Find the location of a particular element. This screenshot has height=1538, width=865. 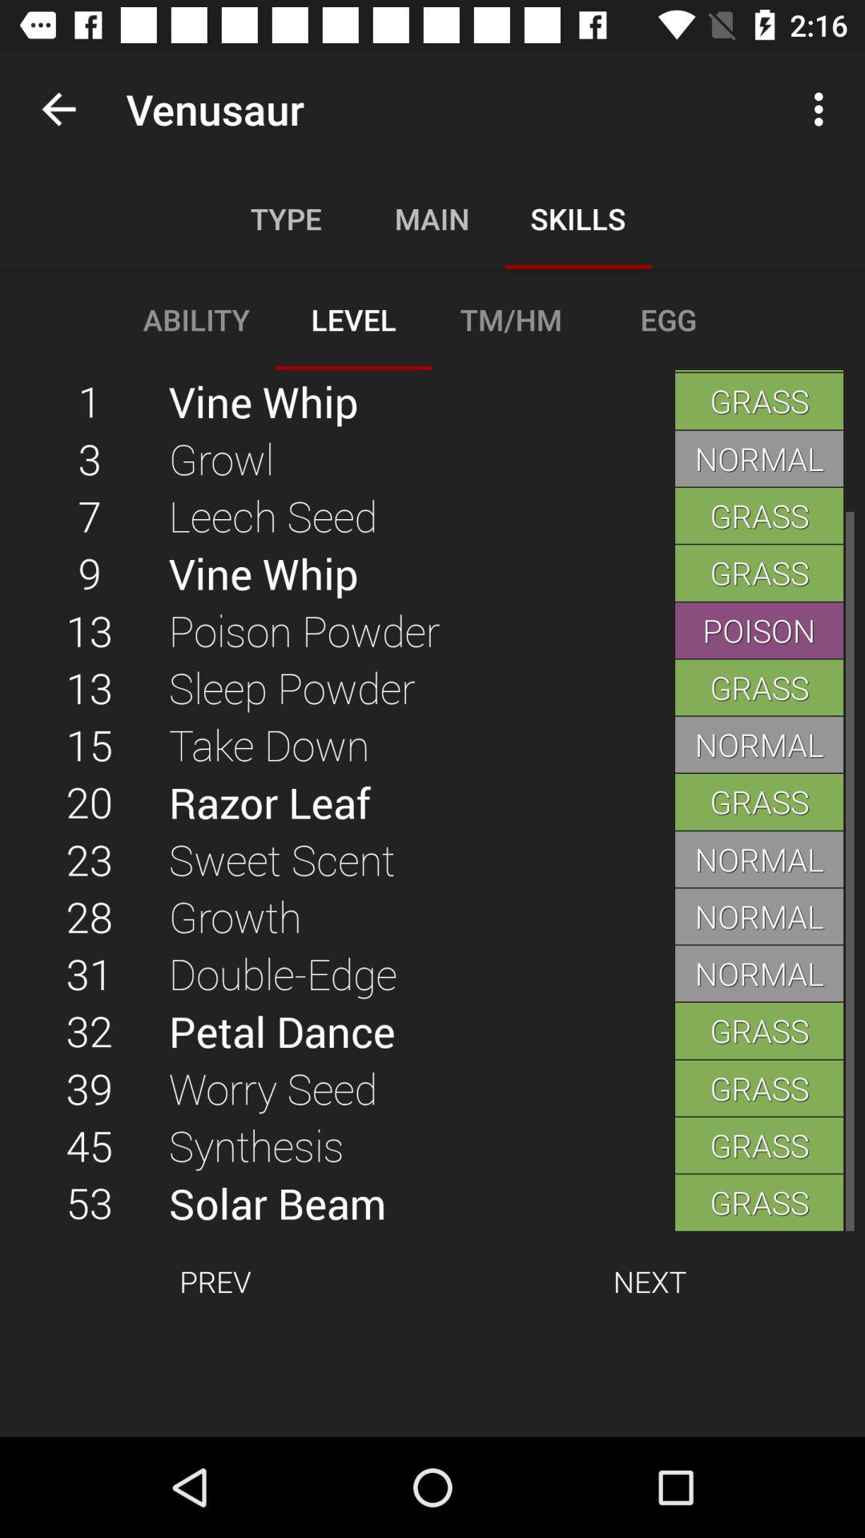

tap app next to venusaur icon is located at coordinates (58, 109).